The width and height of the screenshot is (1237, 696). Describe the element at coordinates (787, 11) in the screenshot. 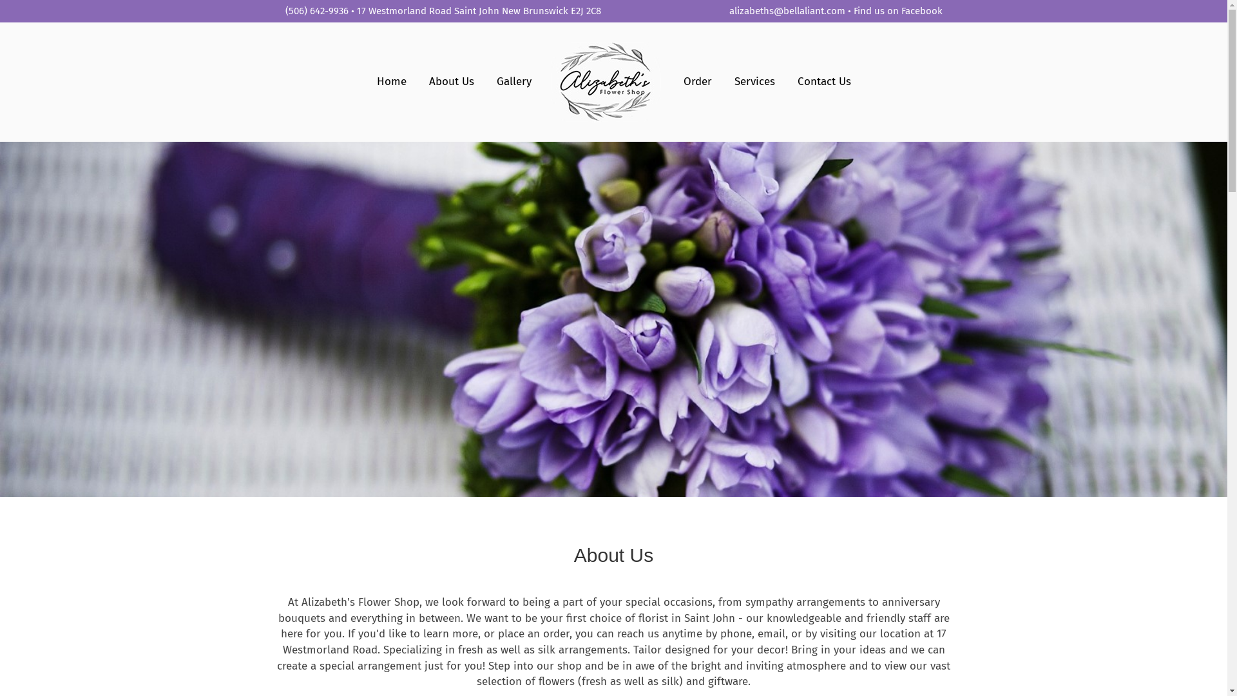

I see `alizabeths@bellaliant.com` at that location.